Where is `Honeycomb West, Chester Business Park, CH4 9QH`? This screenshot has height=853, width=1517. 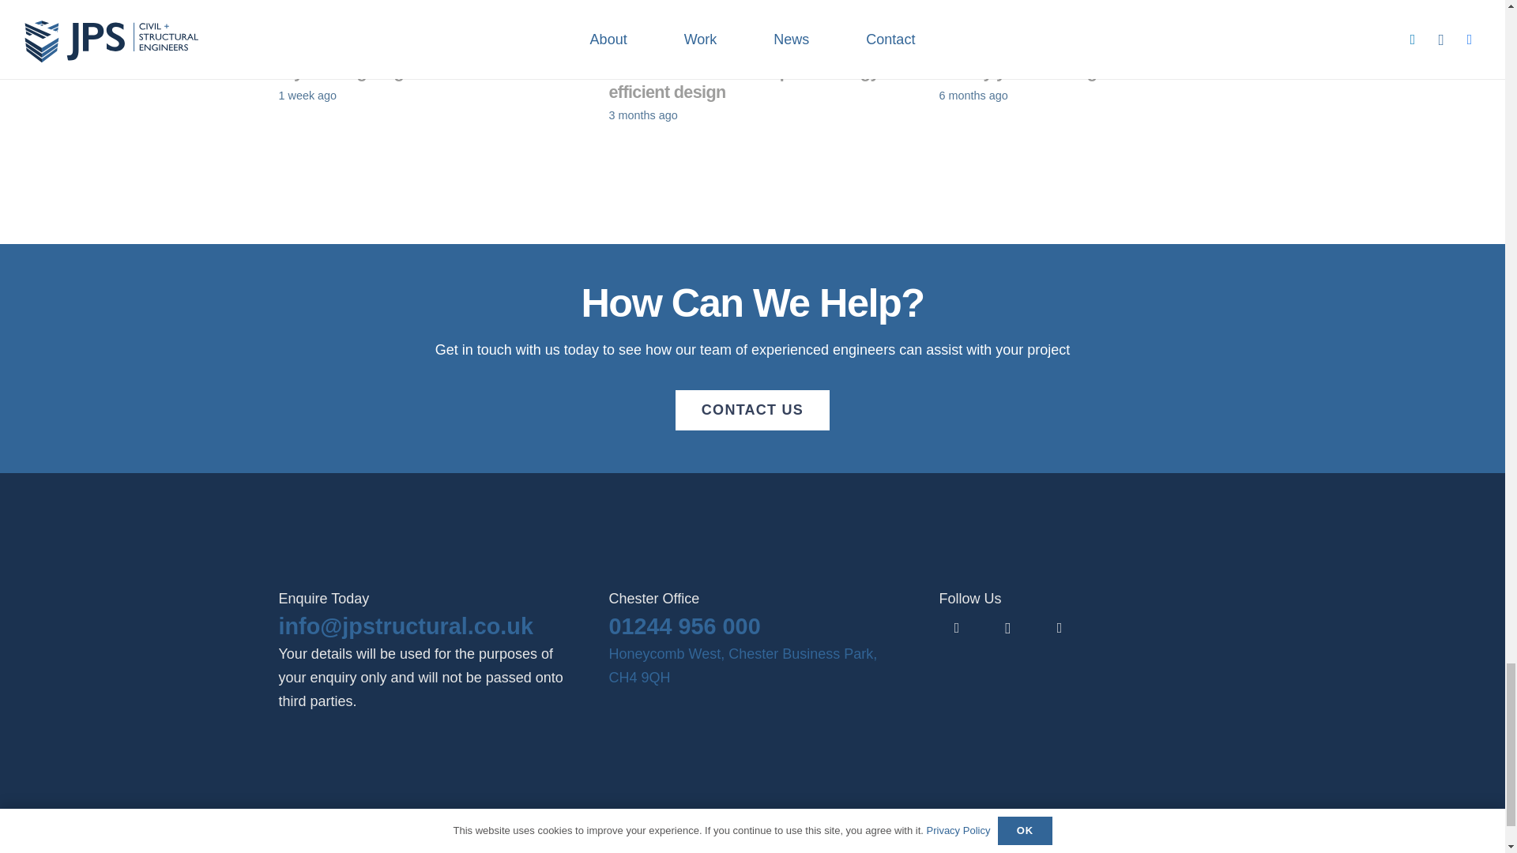
Honeycomb West, Chester Business Park, CH4 9QH is located at coordinates (742, 665).